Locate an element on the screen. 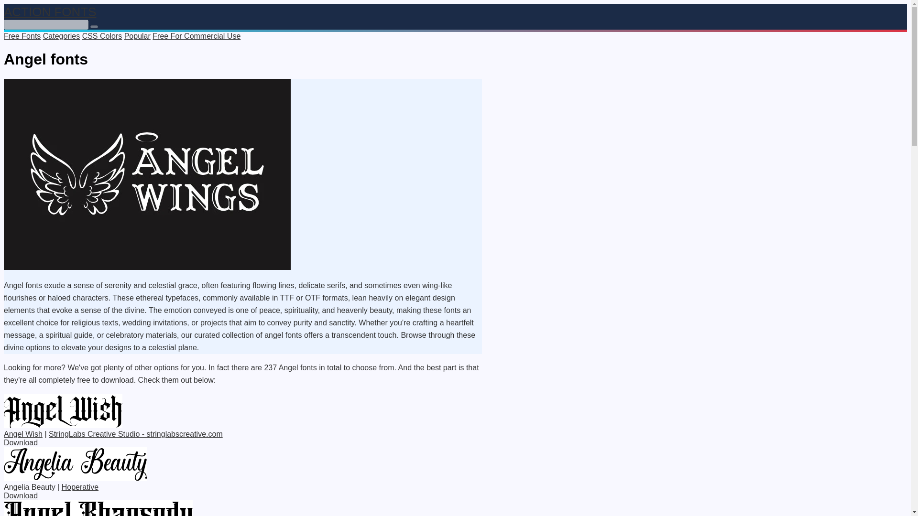 The image size is (918, 516). ACTION FONTS is located at coordinates (50, 11).